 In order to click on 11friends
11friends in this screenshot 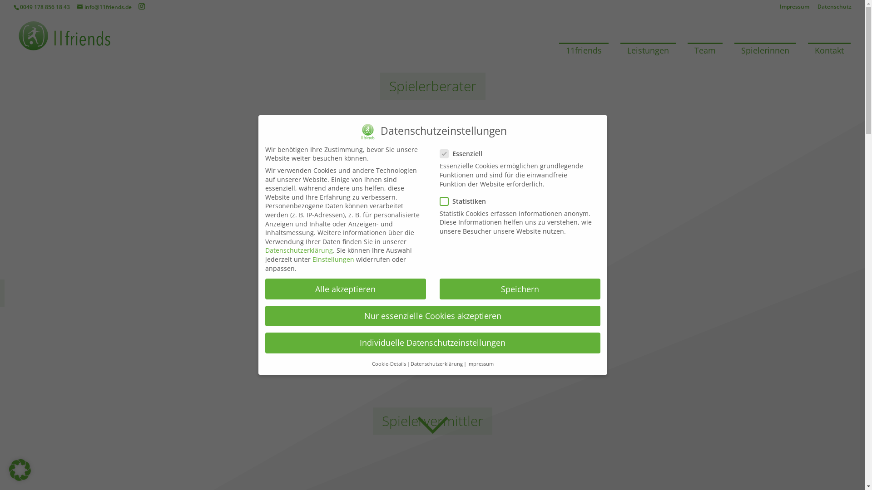, I will do `click(584, 50)`.